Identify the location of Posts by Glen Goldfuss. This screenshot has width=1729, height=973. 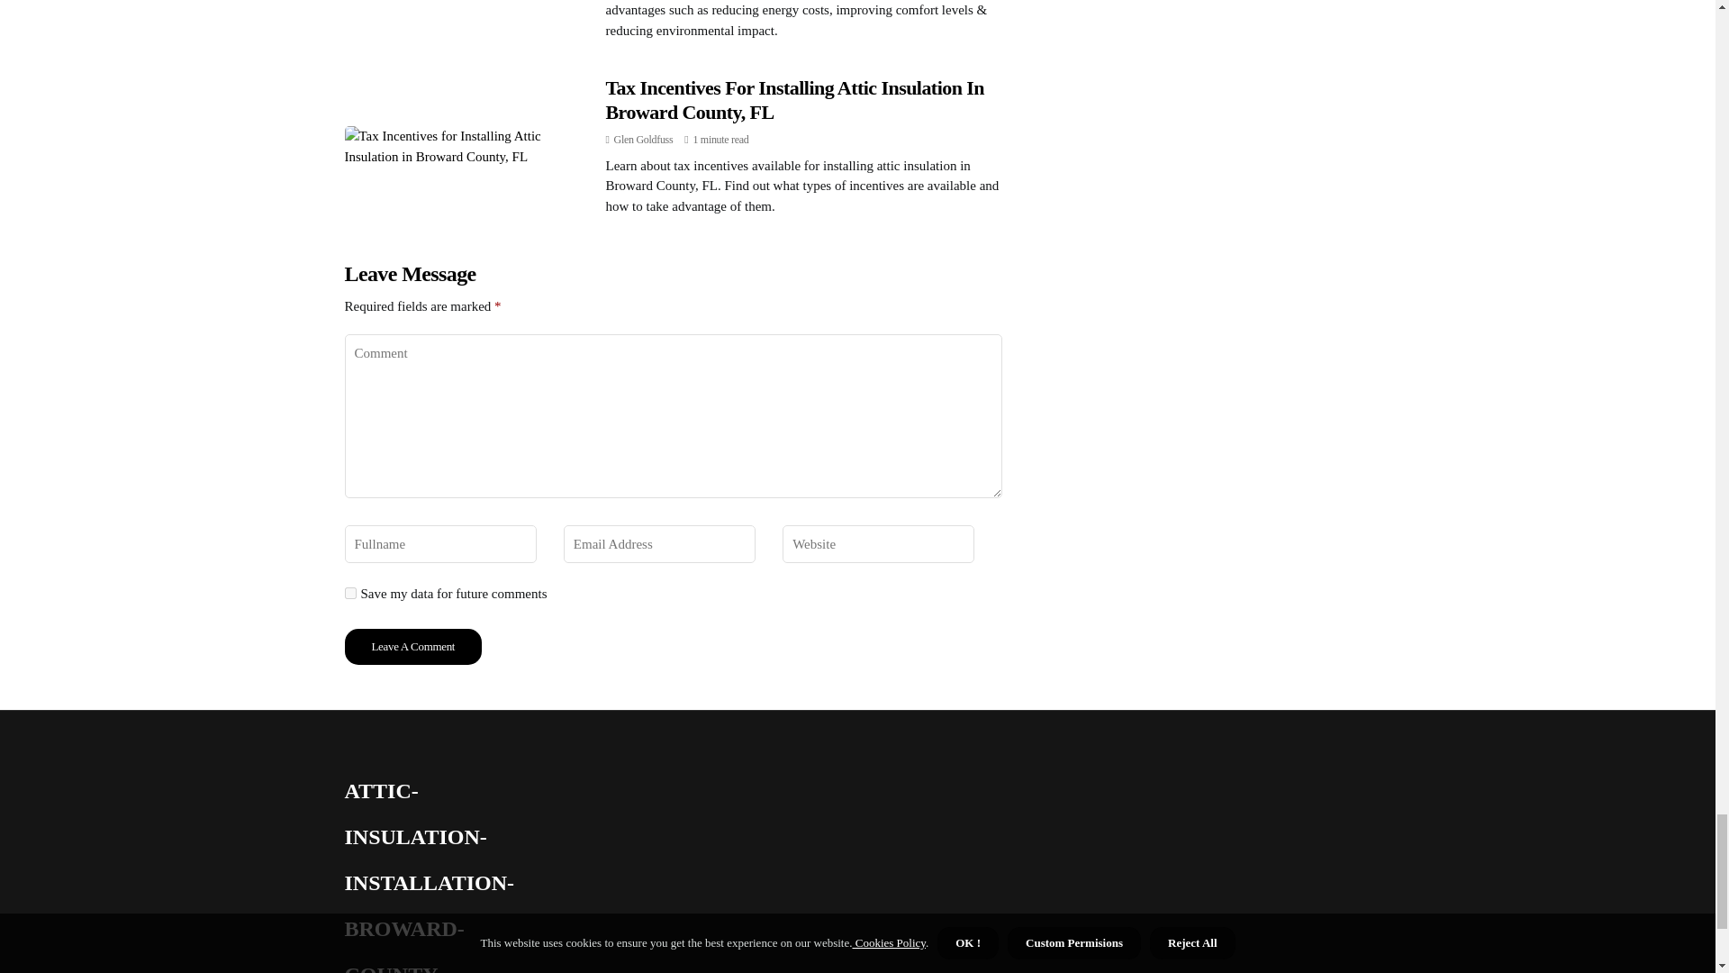
(643, 139).